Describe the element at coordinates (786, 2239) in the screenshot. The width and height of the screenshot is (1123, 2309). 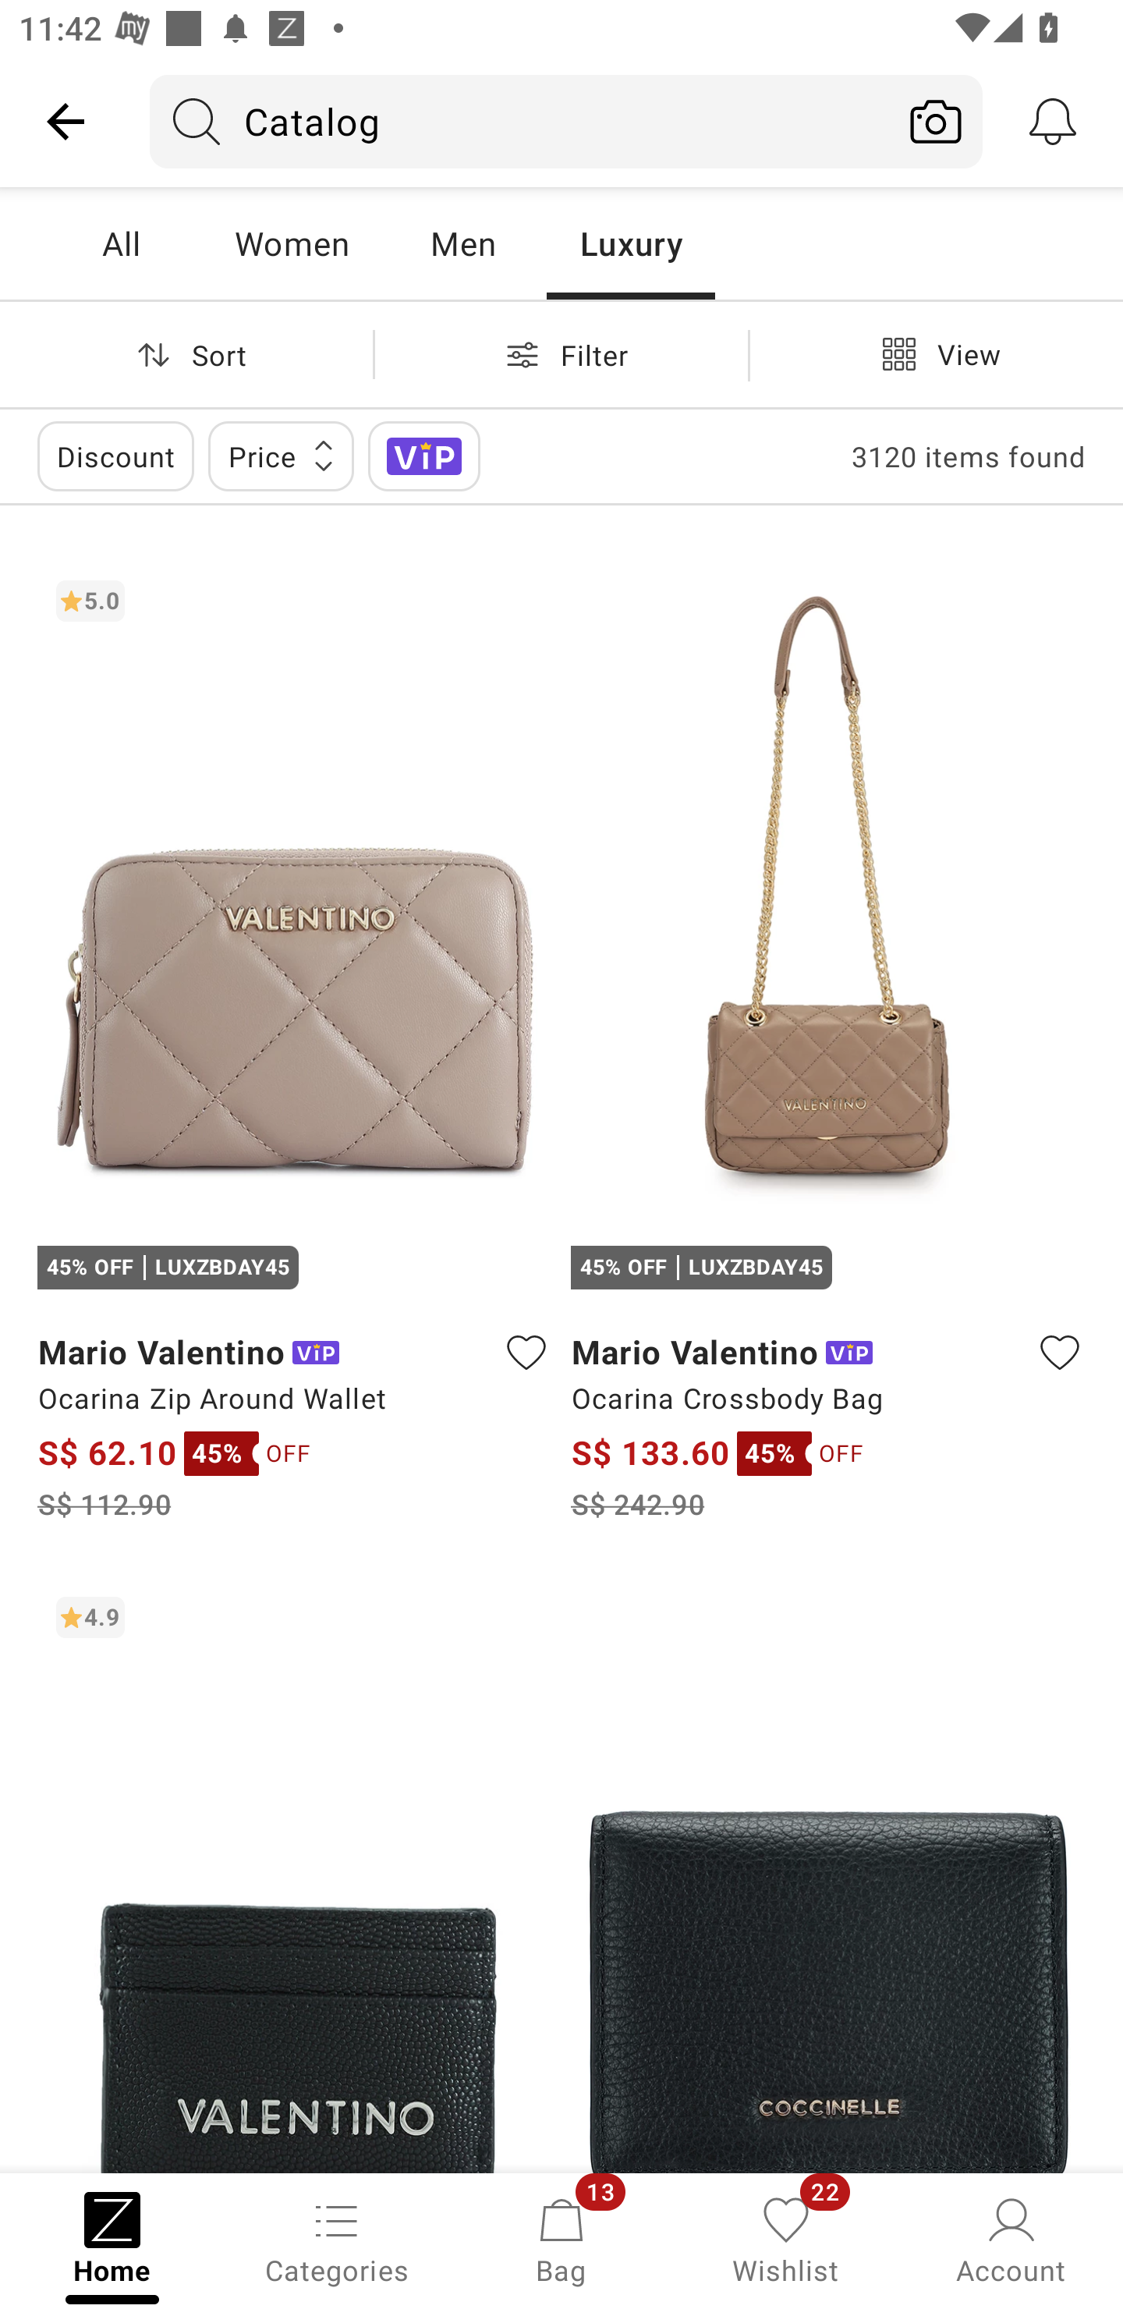
I see `Wishlist, 22 new notifications Wishlist` at that location.